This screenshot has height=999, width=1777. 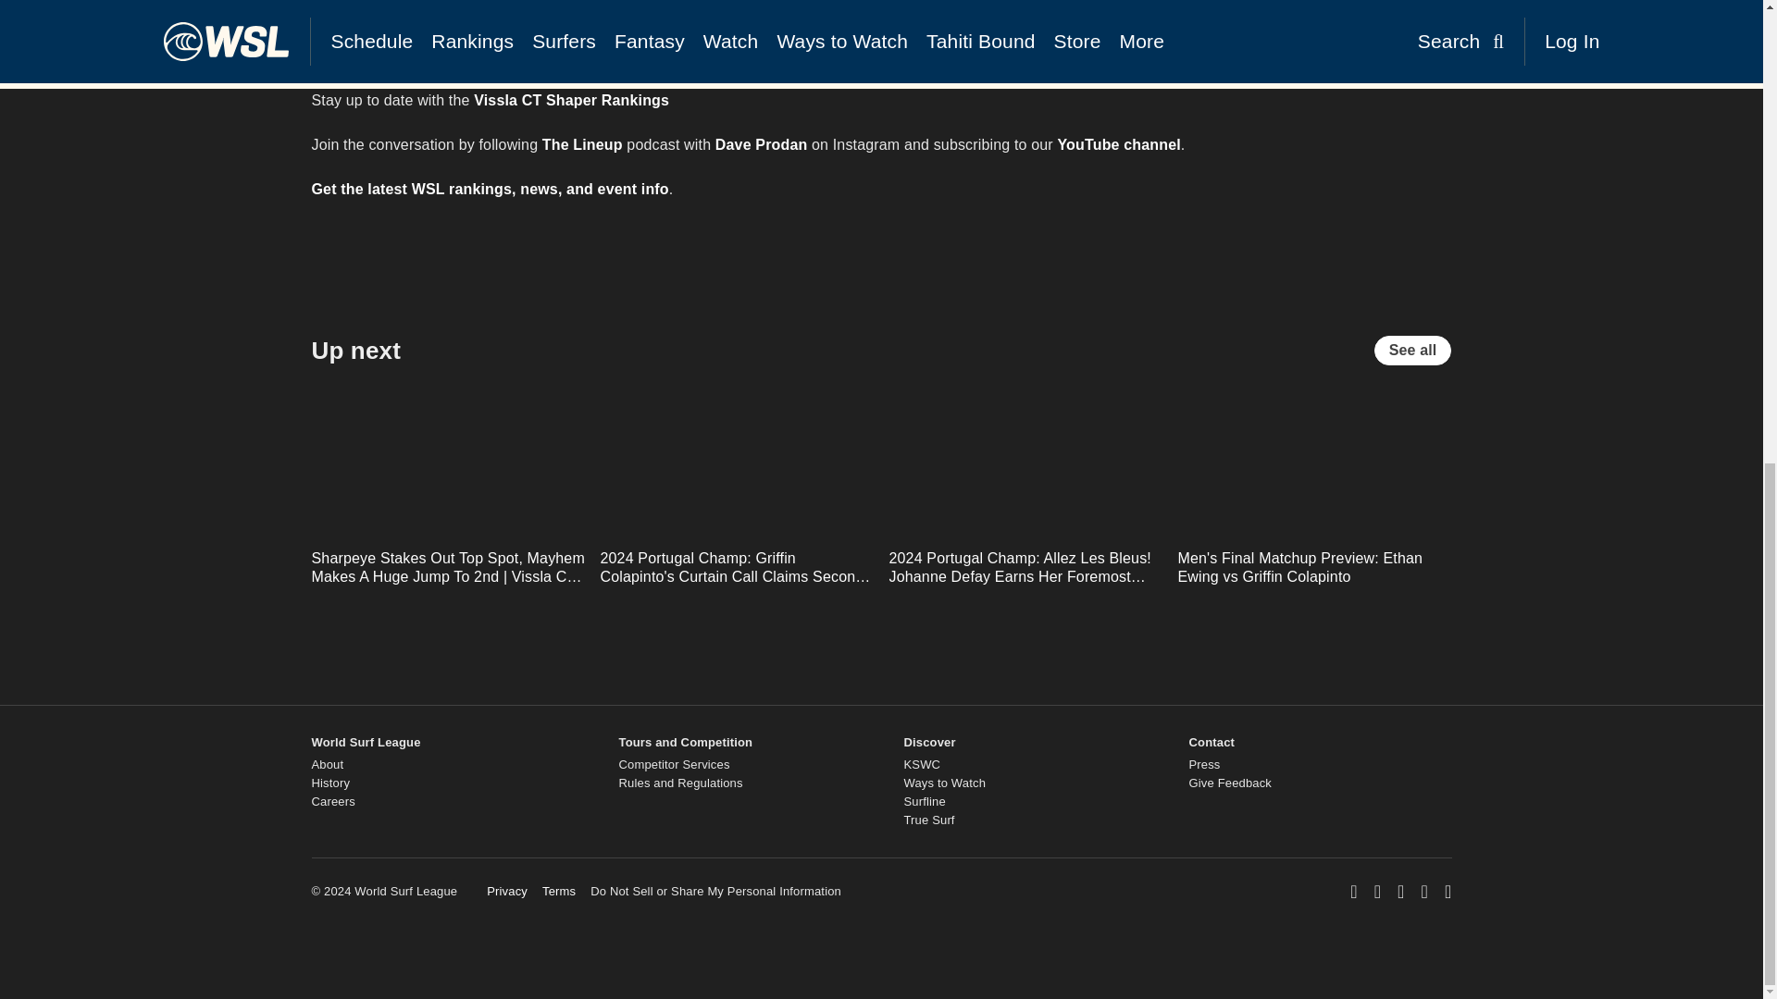 I want to click on WSL on YouTube, so click(x=1425, y=892).